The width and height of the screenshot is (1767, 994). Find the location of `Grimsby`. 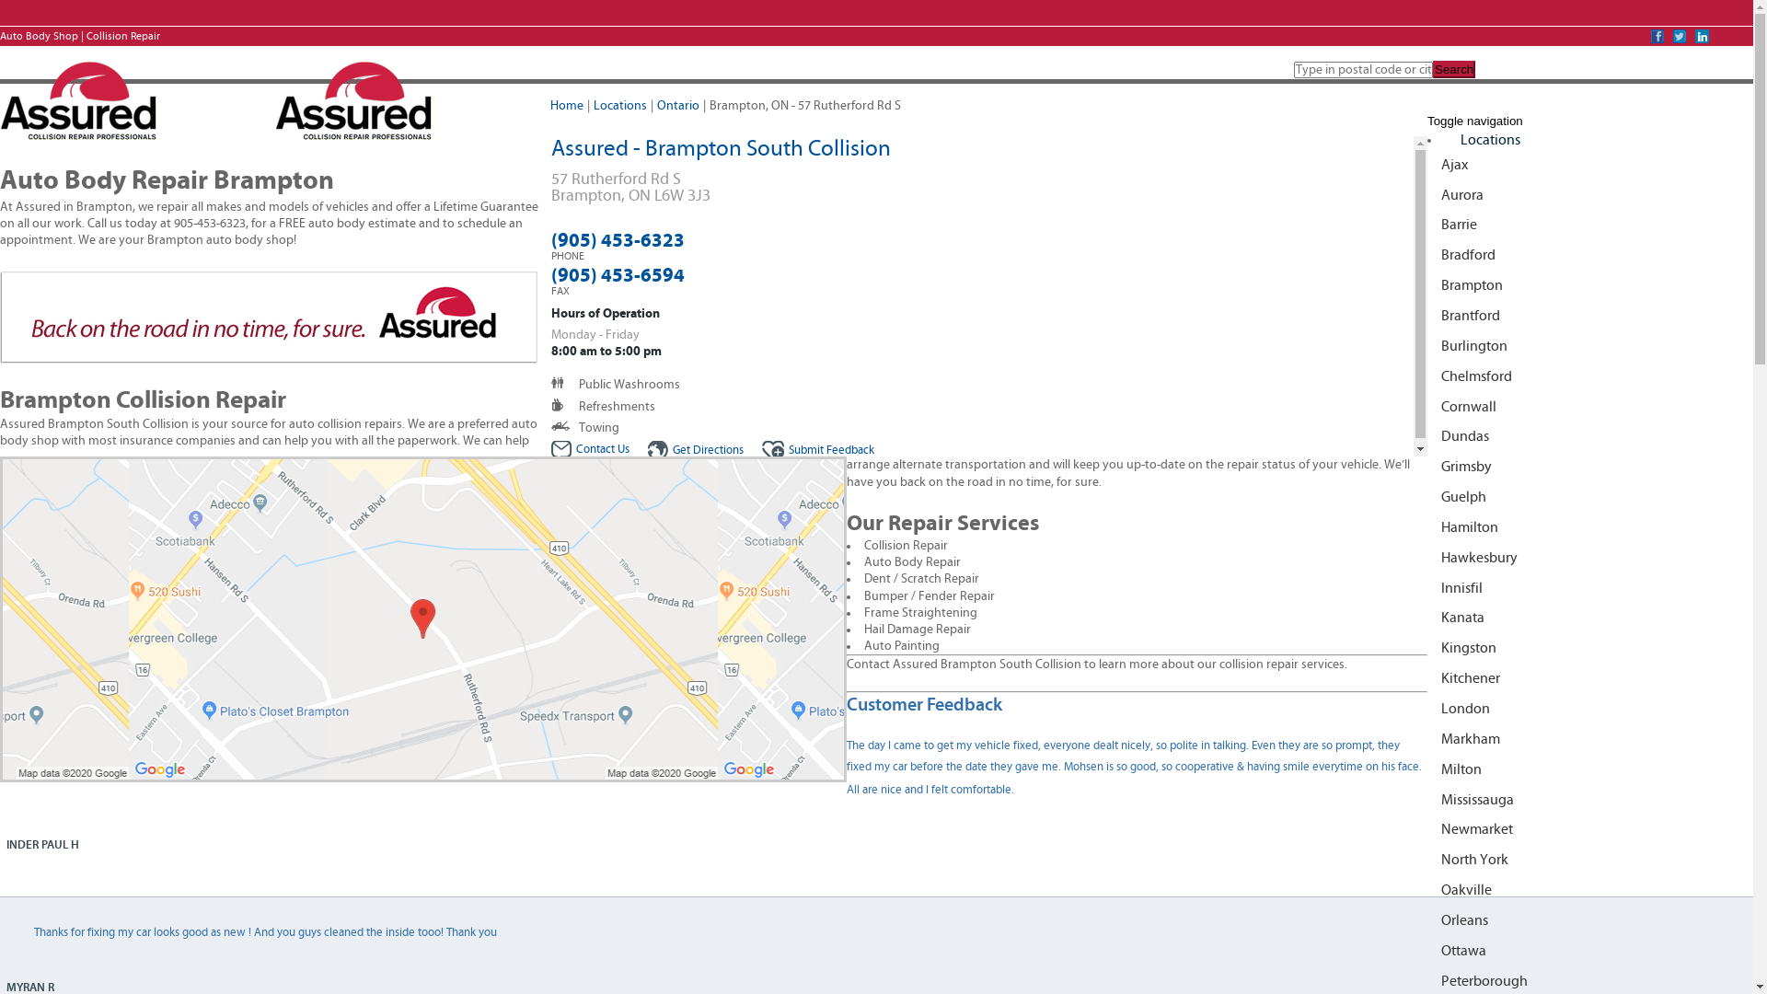

Grimsby is located at coordinates (1590, 468).